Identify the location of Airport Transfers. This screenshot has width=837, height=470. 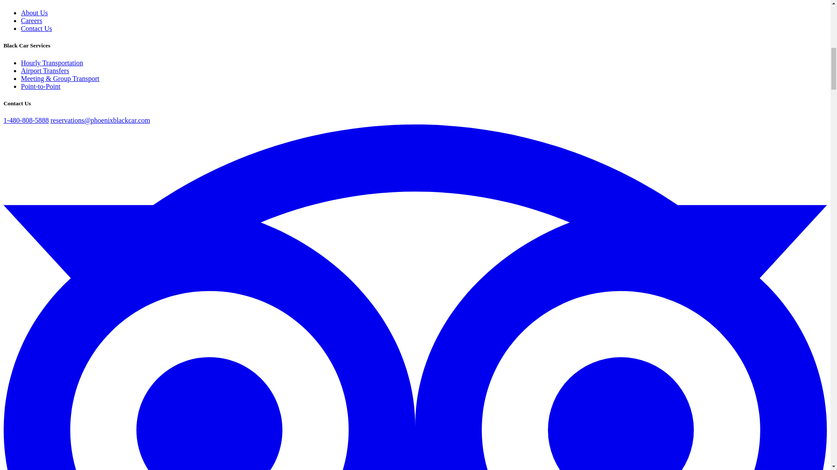
(45, 70).